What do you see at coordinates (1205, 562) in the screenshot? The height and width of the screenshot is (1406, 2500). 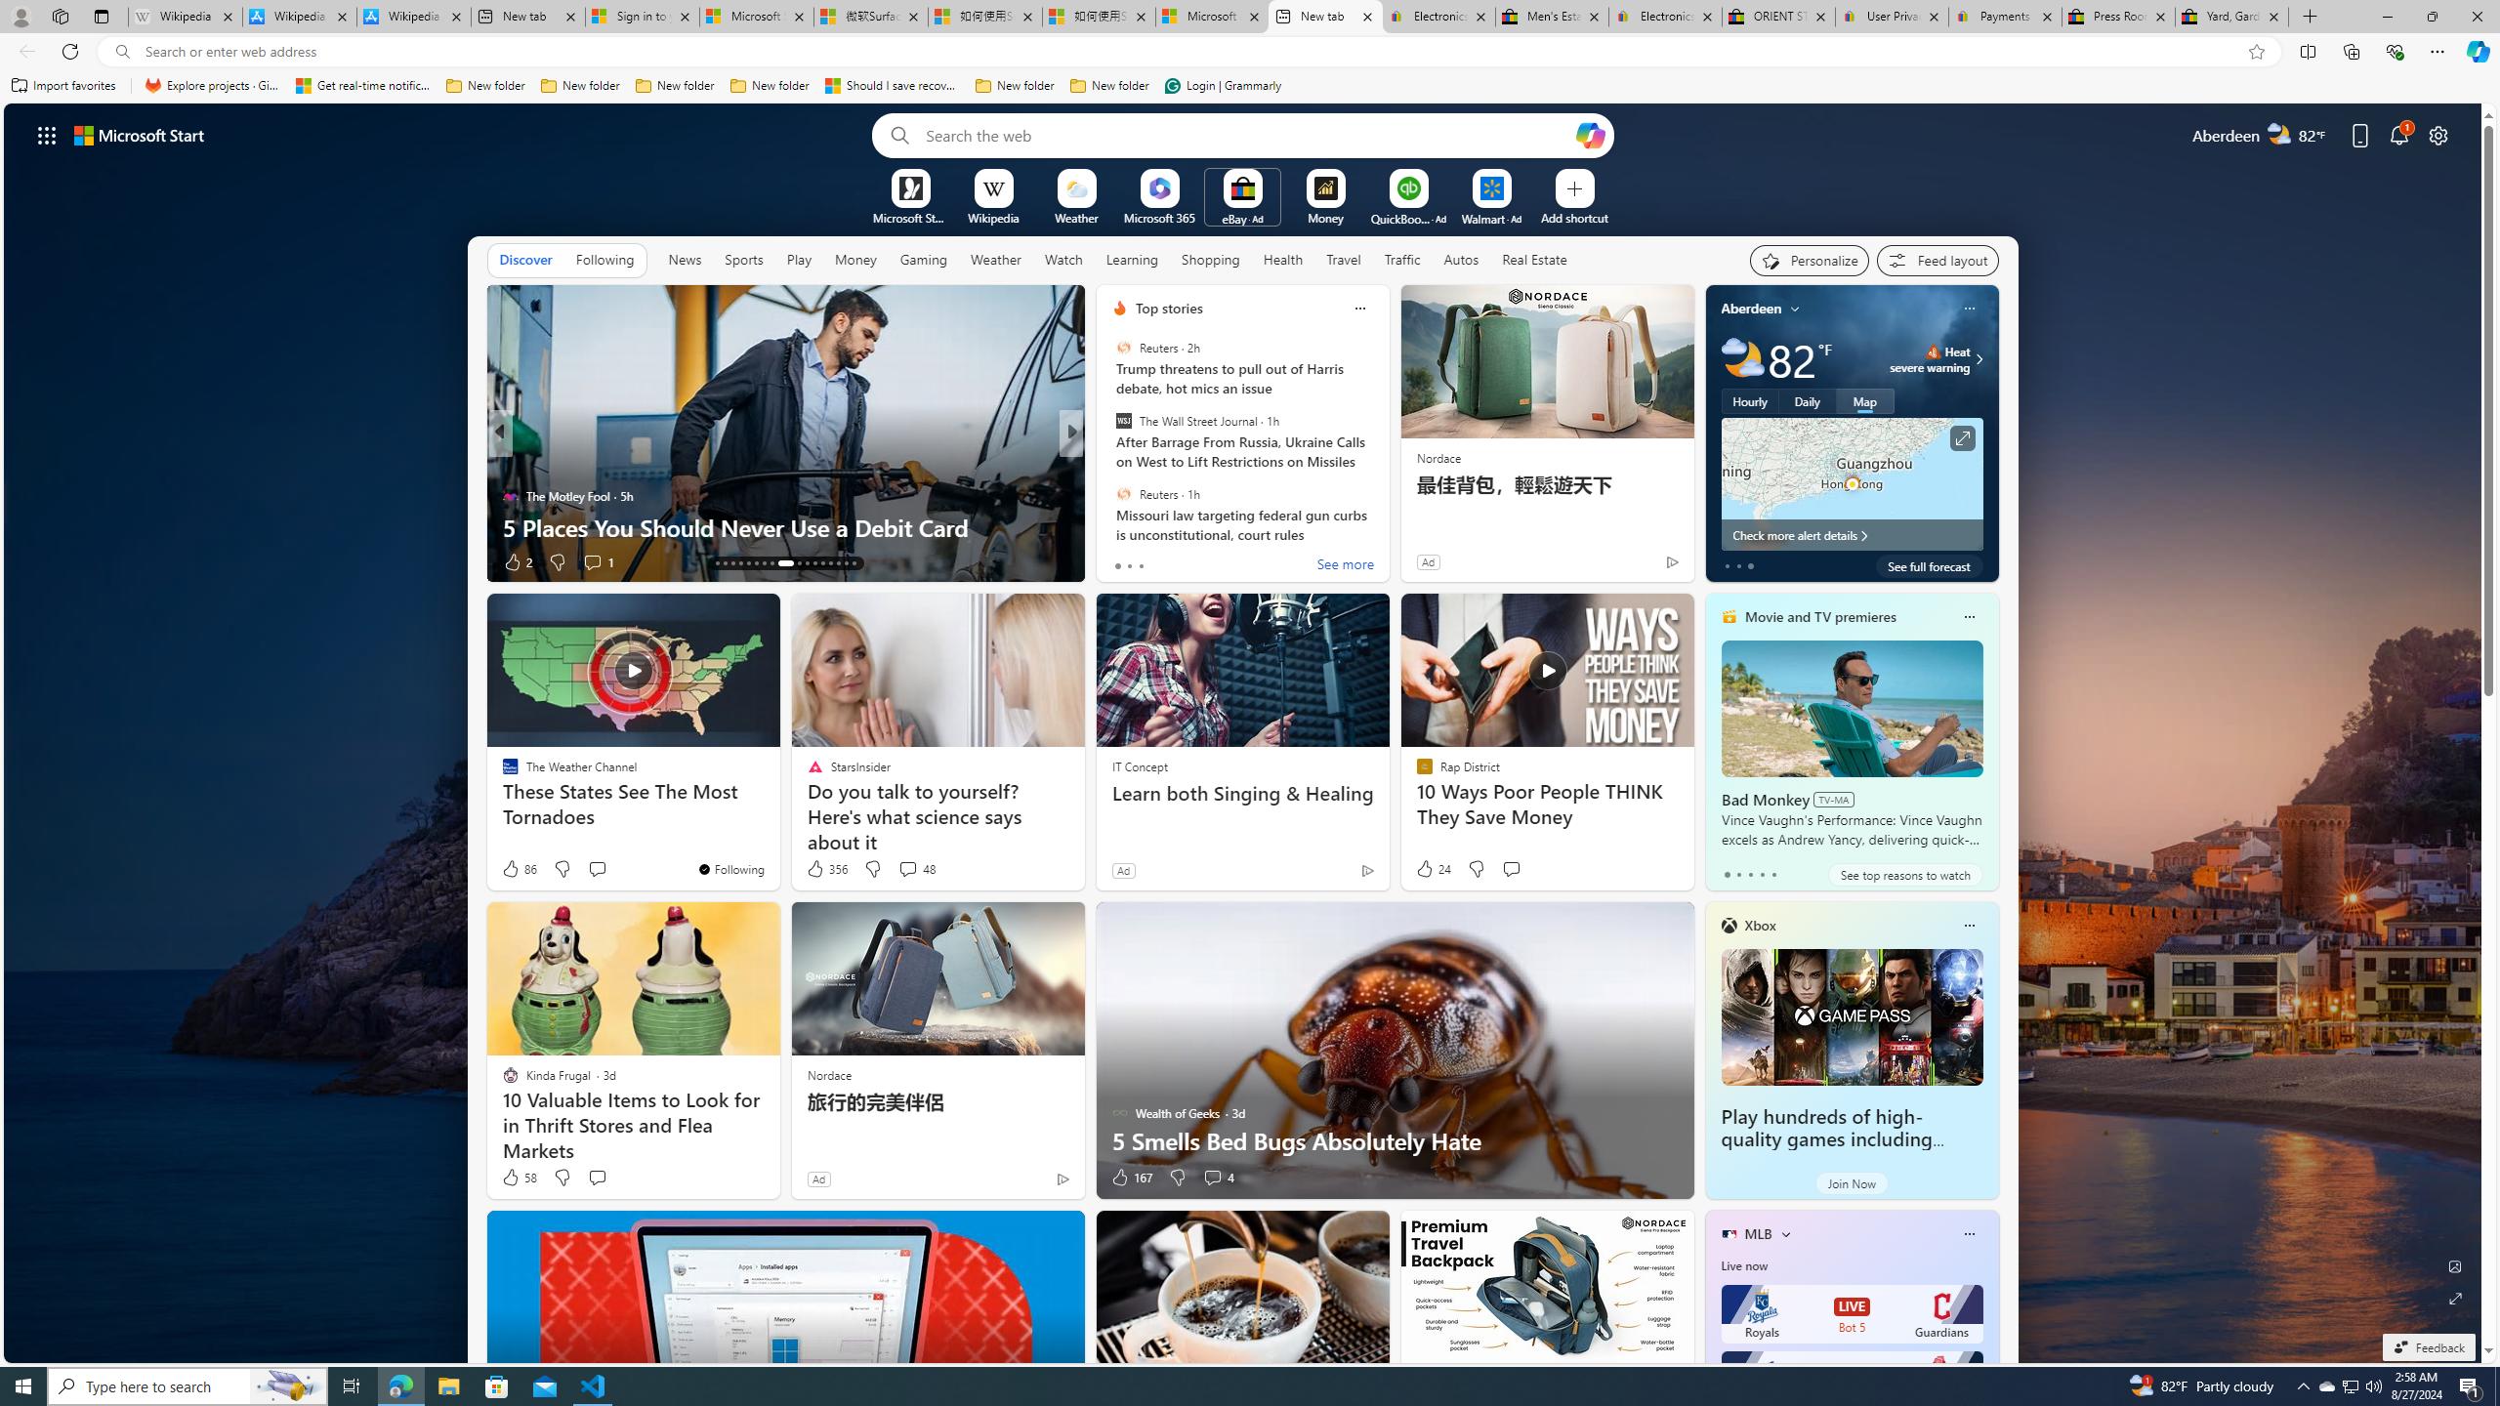 I see `View comments 1 Comment` at bounding box center [1205, 562].